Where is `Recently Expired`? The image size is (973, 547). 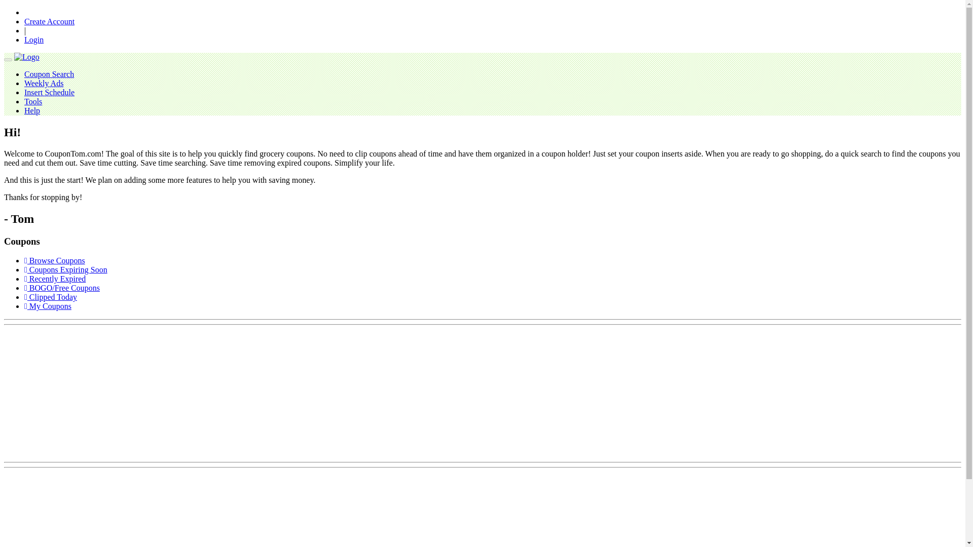 Recently Expired is located at coordinates (55, 279).